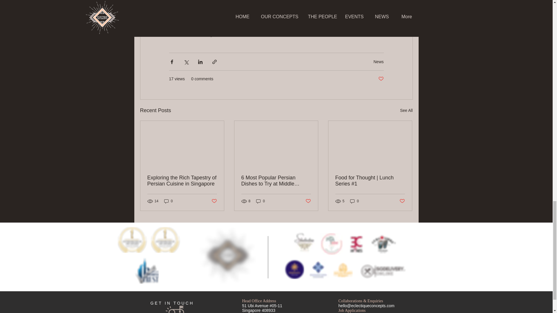 The width and height of the screenshot is (557, 313). What do you see at coordinates (182, 181) in the screenshot?
I see `Exploring the Rich Tapestry of Persian Cuisine in Singapore` at bounding box center [182, 181].